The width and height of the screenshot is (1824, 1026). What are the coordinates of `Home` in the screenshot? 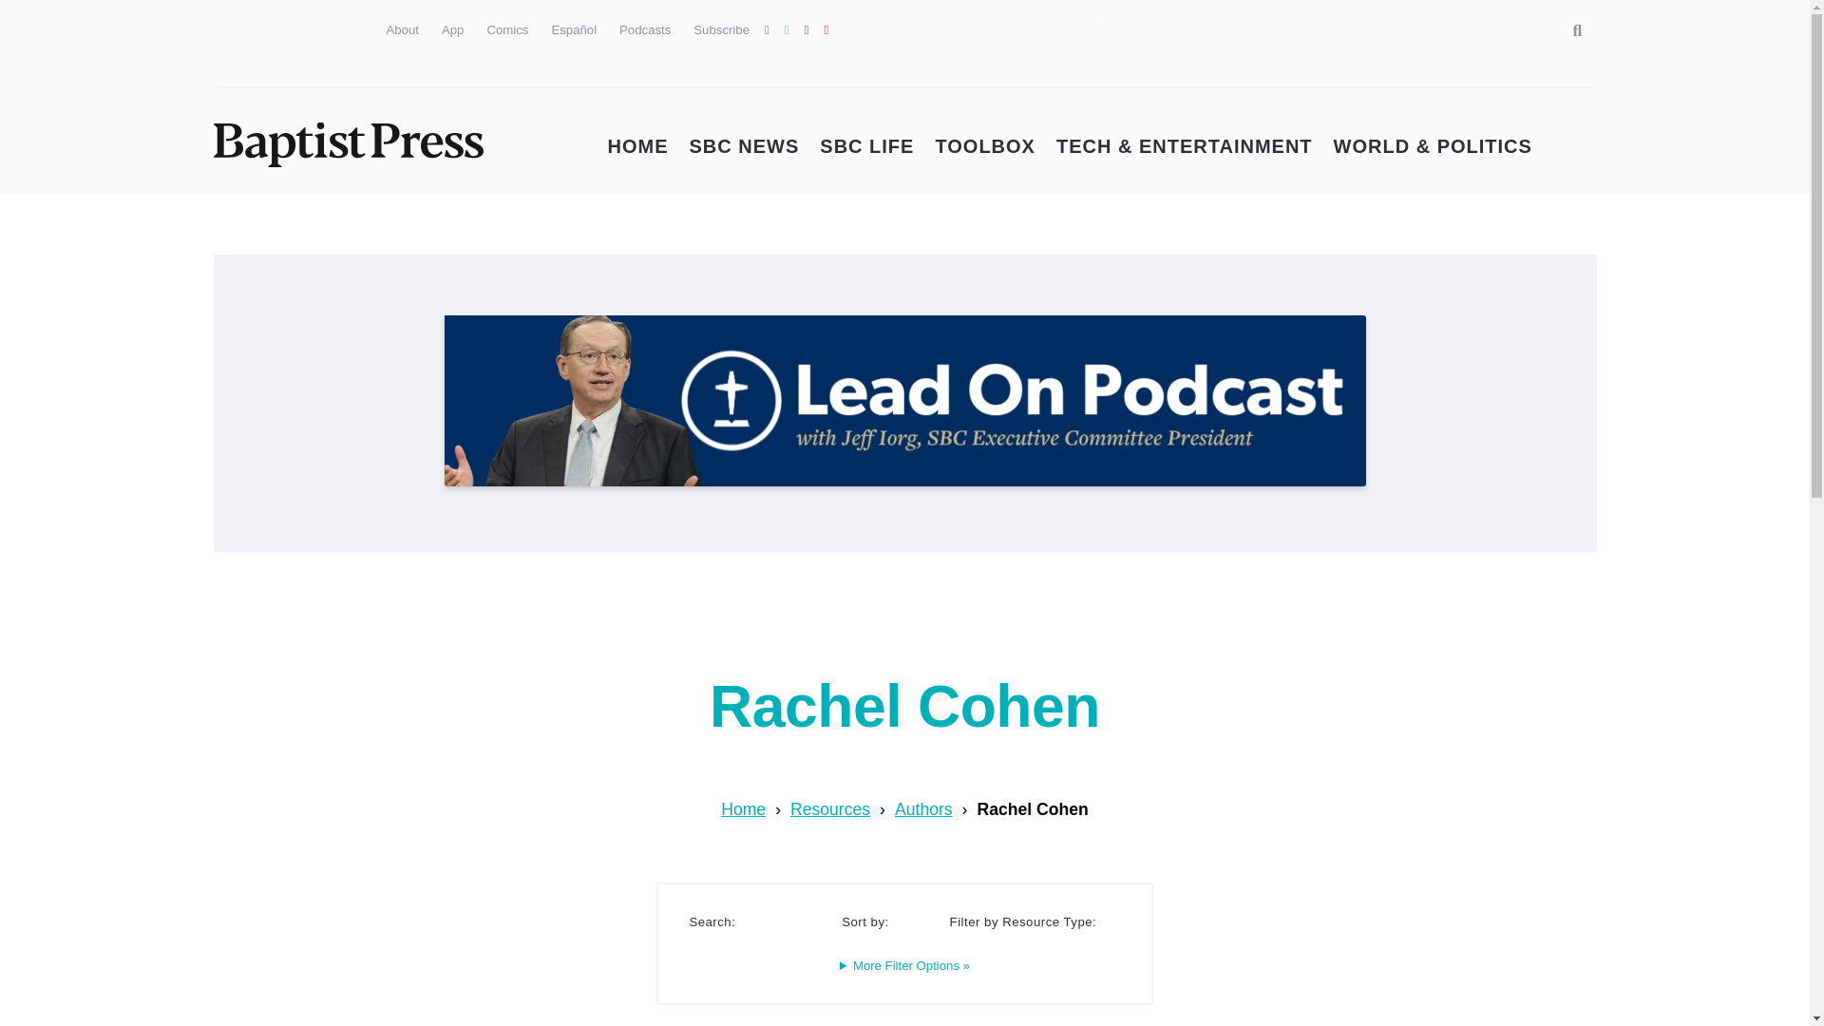 It's located at (743, 809).